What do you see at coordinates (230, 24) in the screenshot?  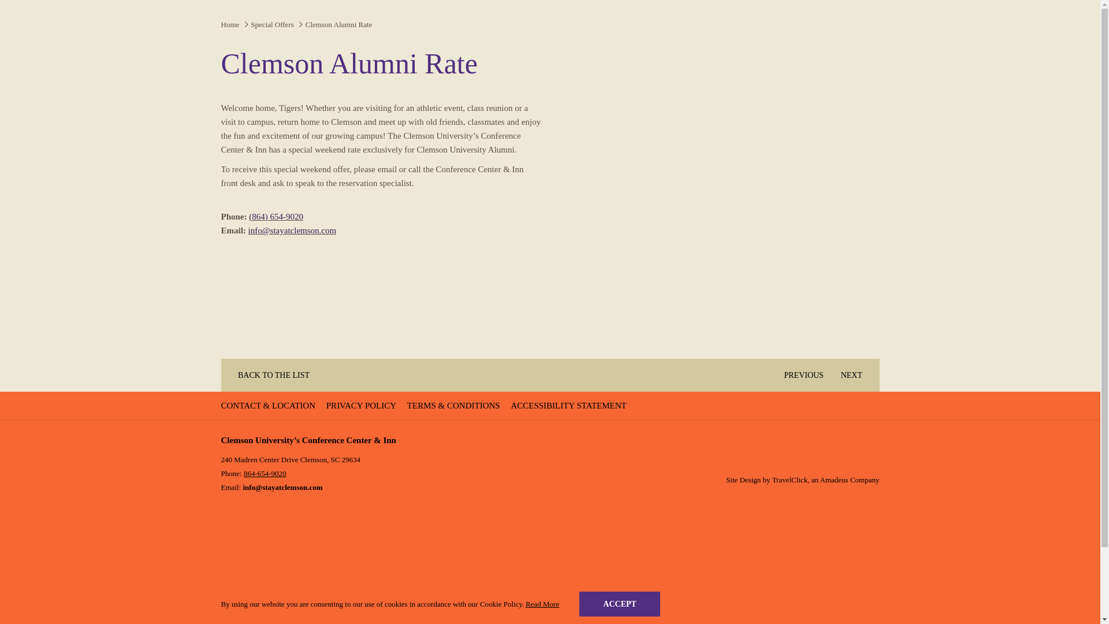 I see `Home` at bounding box center [230, 24].